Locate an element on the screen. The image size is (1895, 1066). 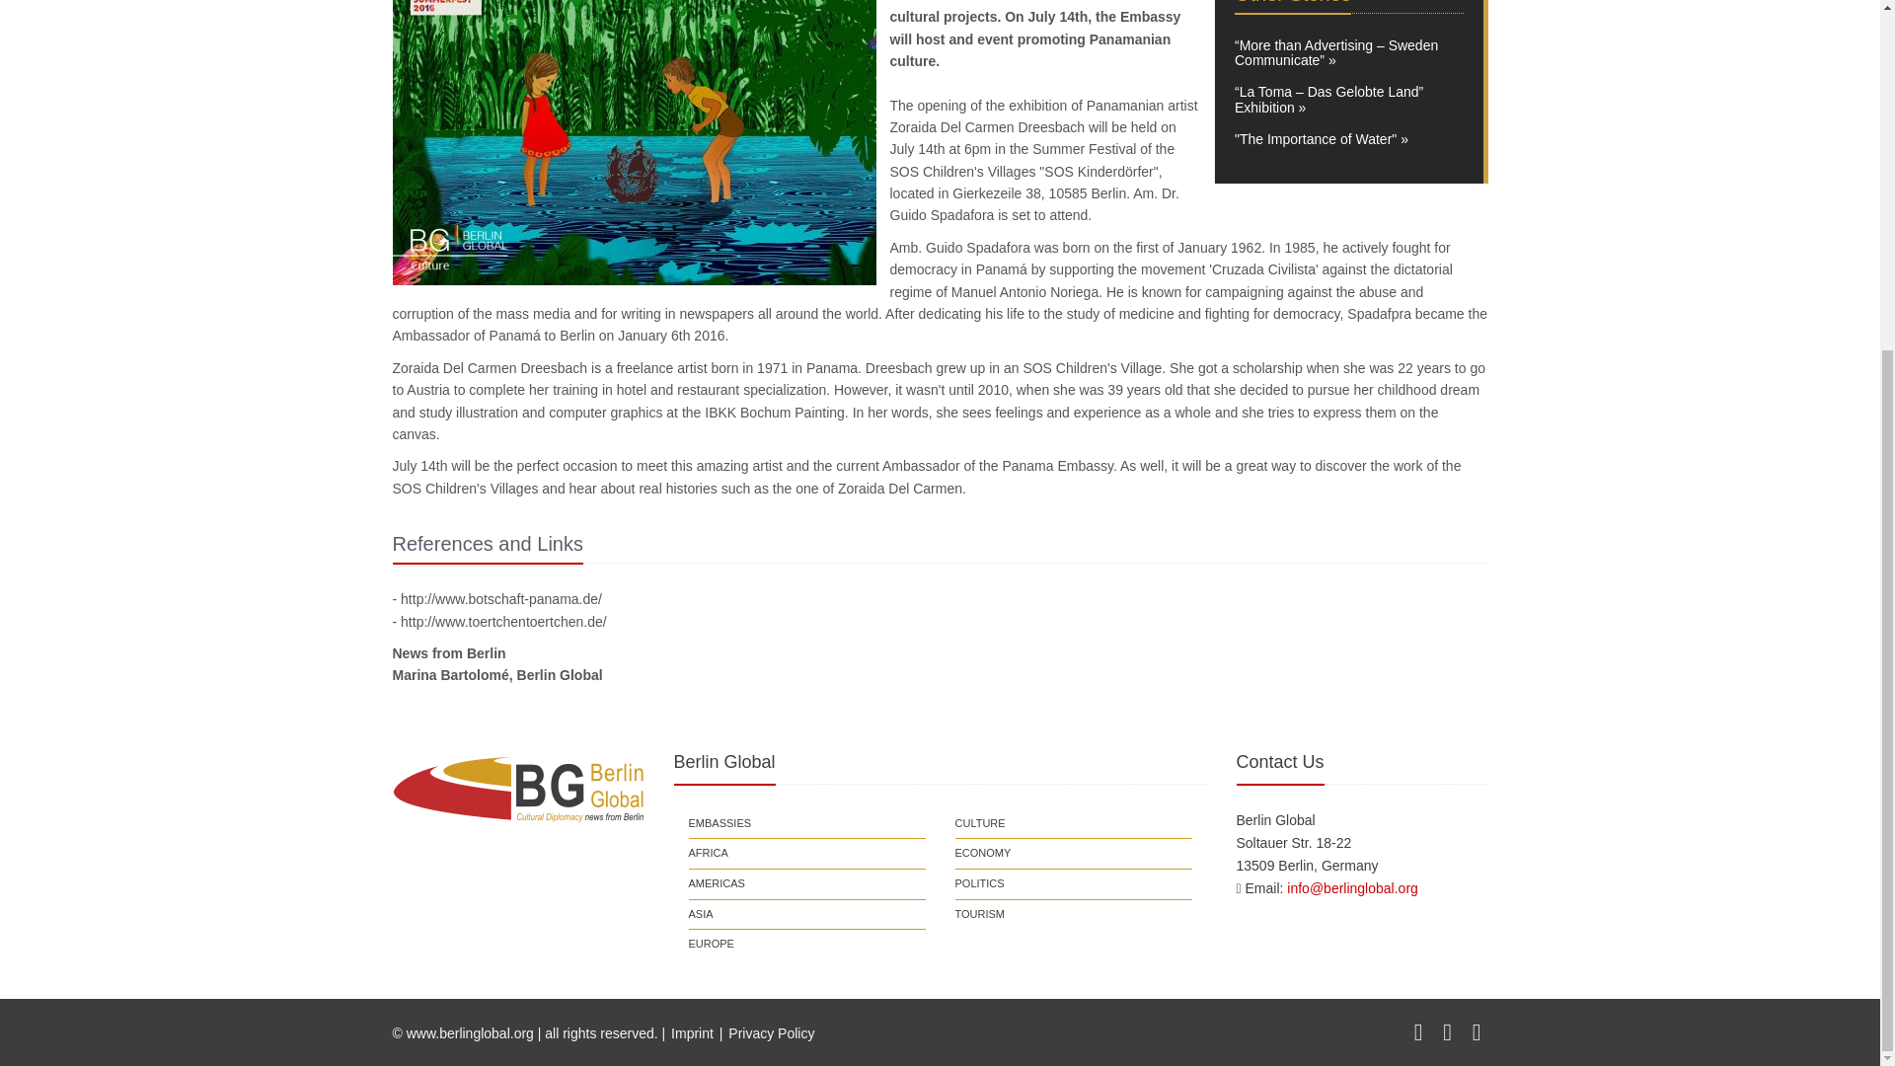
POLITICS is located at coordinates (979, 884).